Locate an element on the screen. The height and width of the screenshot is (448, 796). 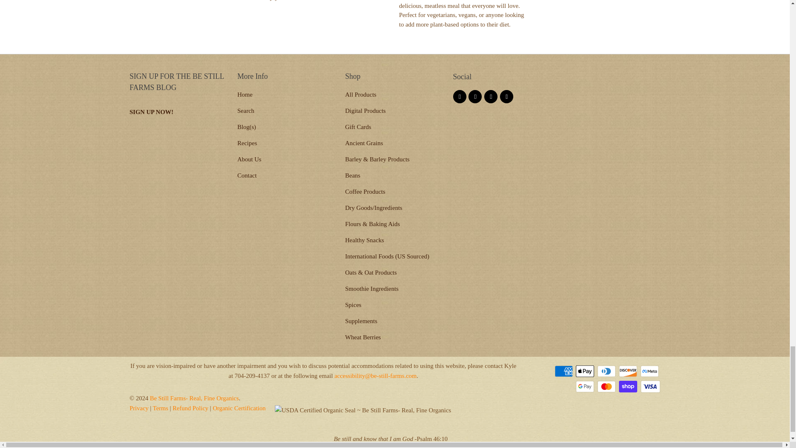
Visa is located at coordinates (650, 387).